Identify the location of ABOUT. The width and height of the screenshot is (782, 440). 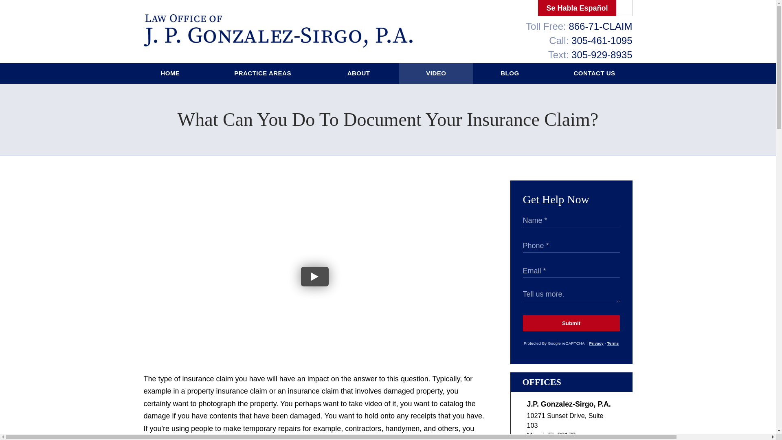
(359, 73).